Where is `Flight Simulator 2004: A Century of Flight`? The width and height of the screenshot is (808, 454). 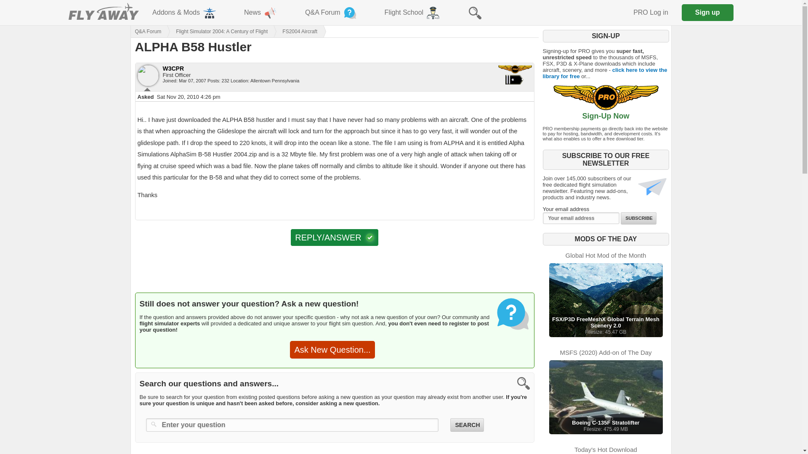 Flight Simulator 2004: A Century of Flight is located at coordinates (214, 31).